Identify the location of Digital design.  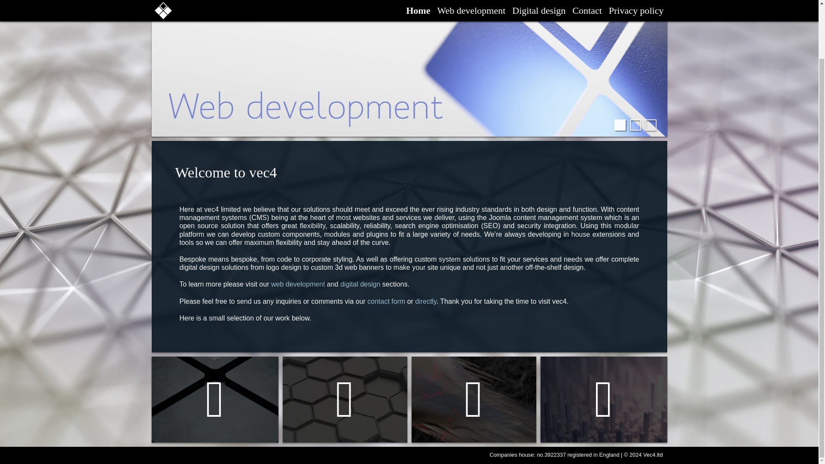
(474, 400).